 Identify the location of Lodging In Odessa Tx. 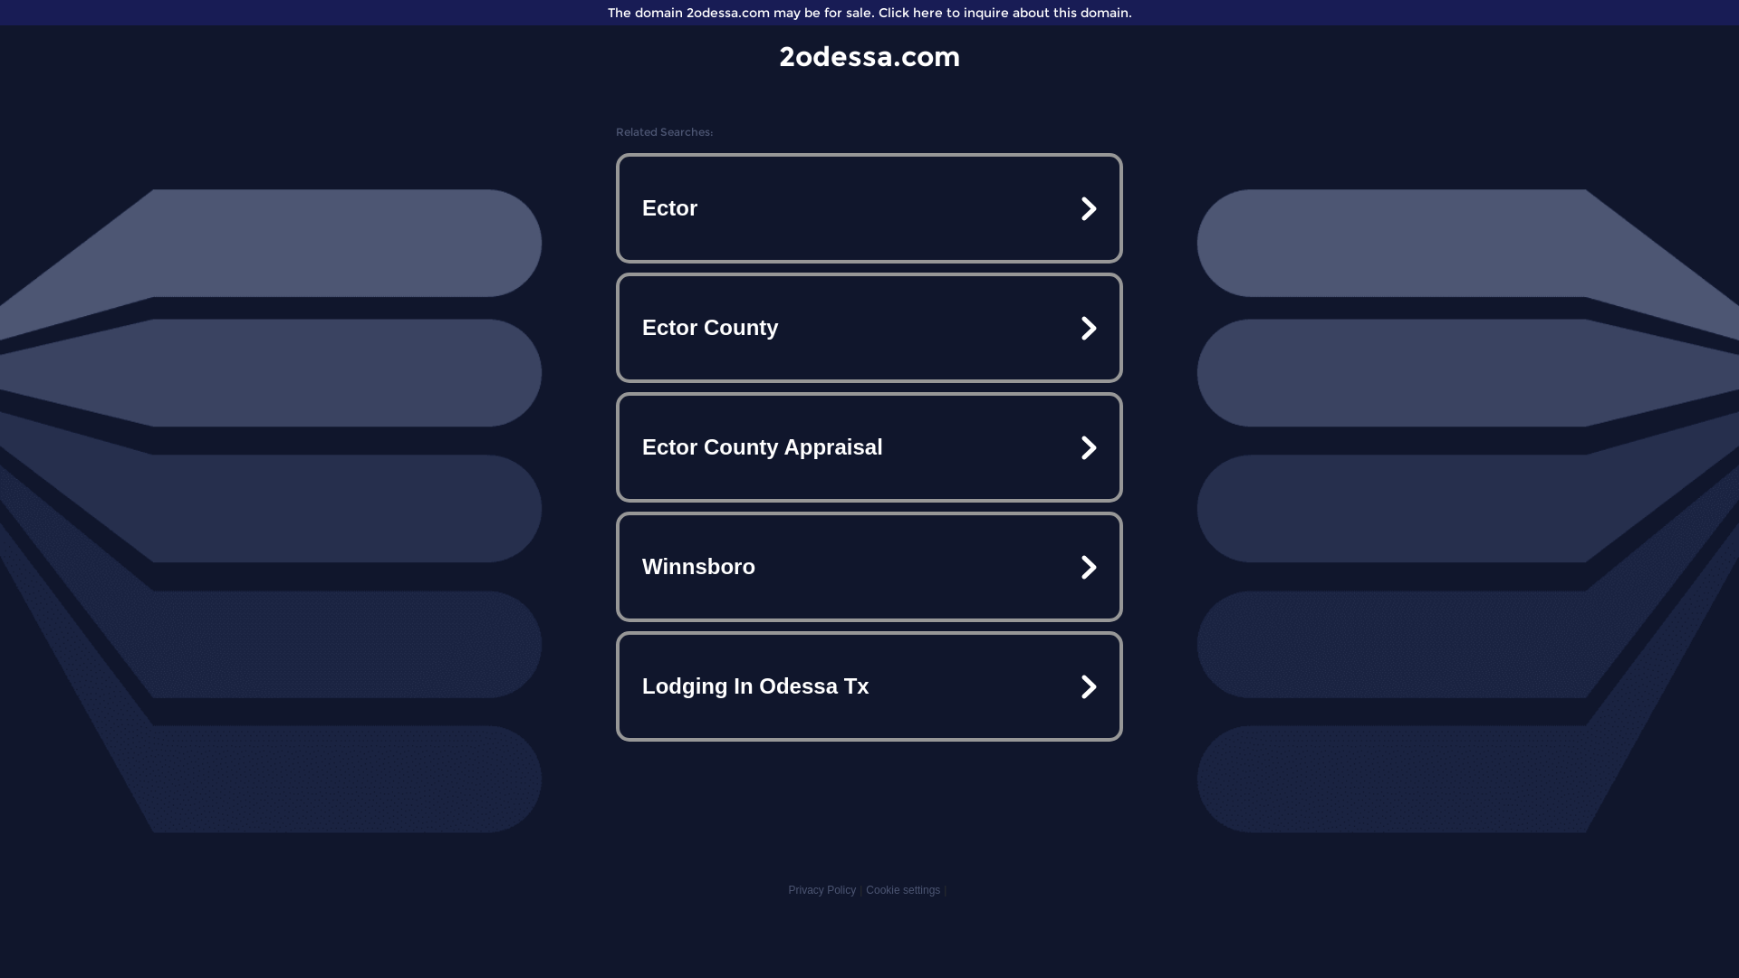
(869, 686).